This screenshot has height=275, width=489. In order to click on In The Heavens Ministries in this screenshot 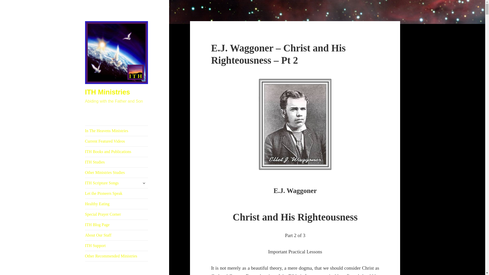, I will do `click(117, 131)`.